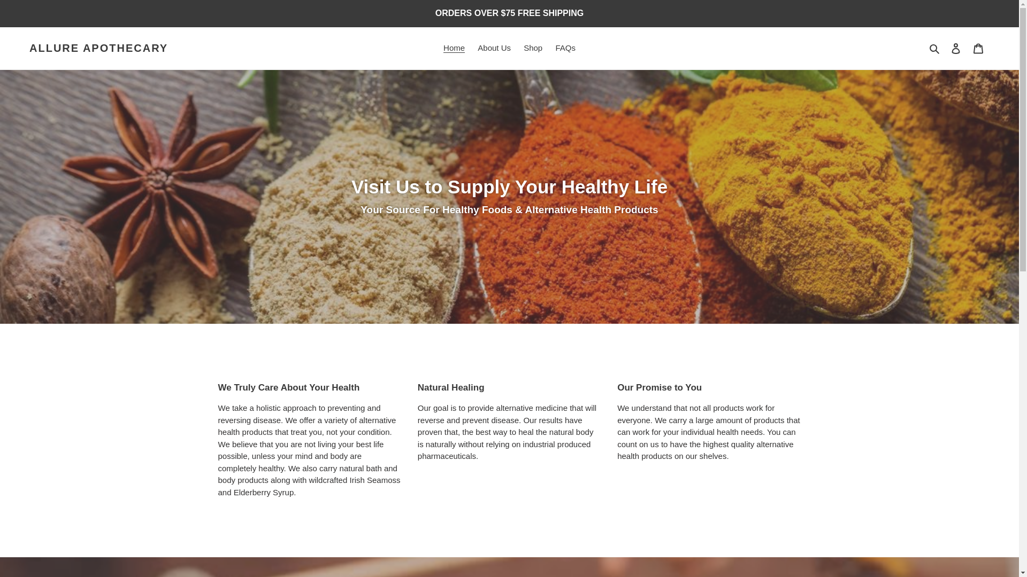 This screenshot has height=577, width=1027. Describe the element at coordinates (935, 48) in the screenshot. I see `Search` at that location.